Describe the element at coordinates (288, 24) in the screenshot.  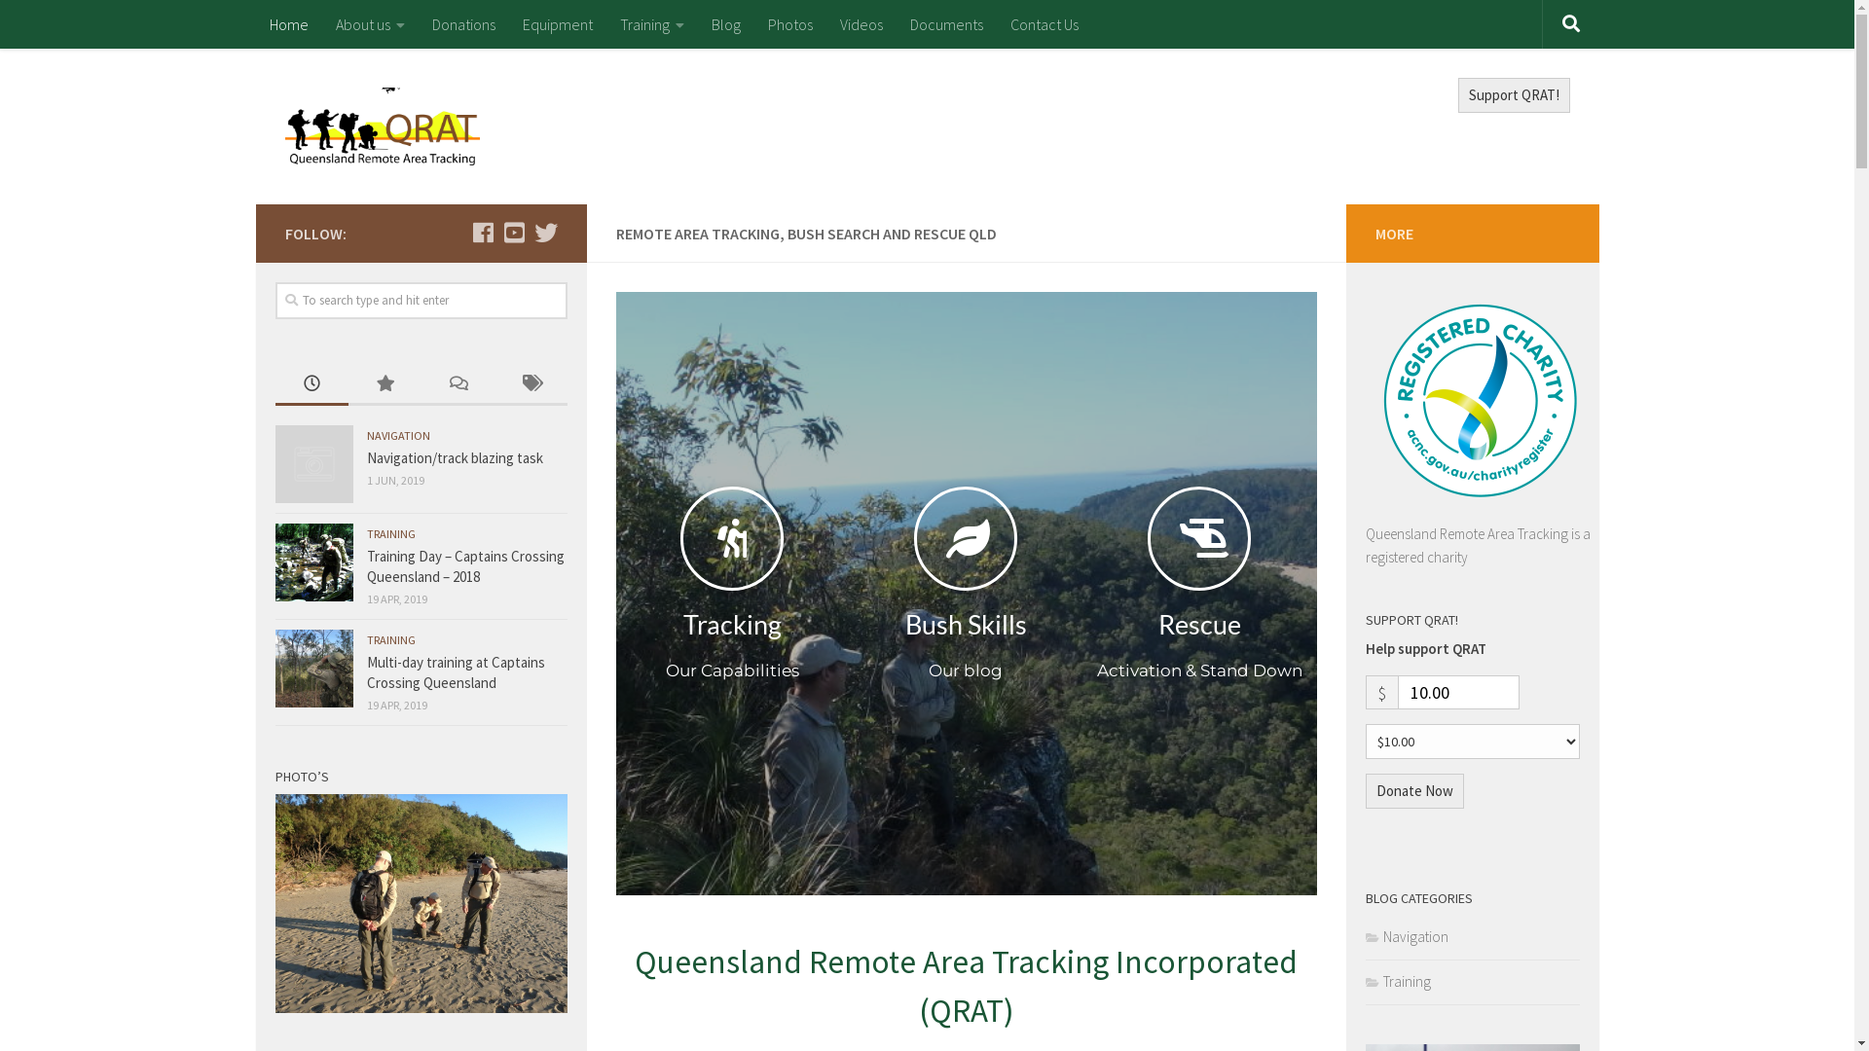
I see `Home` at that location.